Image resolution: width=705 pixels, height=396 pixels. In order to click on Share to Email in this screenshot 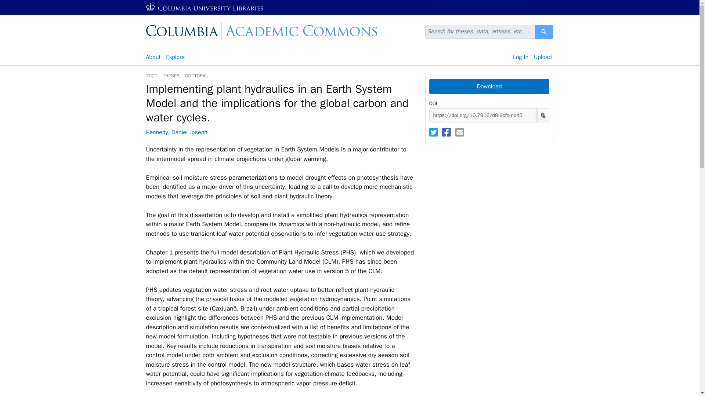, I will do `click(460, 133)`.